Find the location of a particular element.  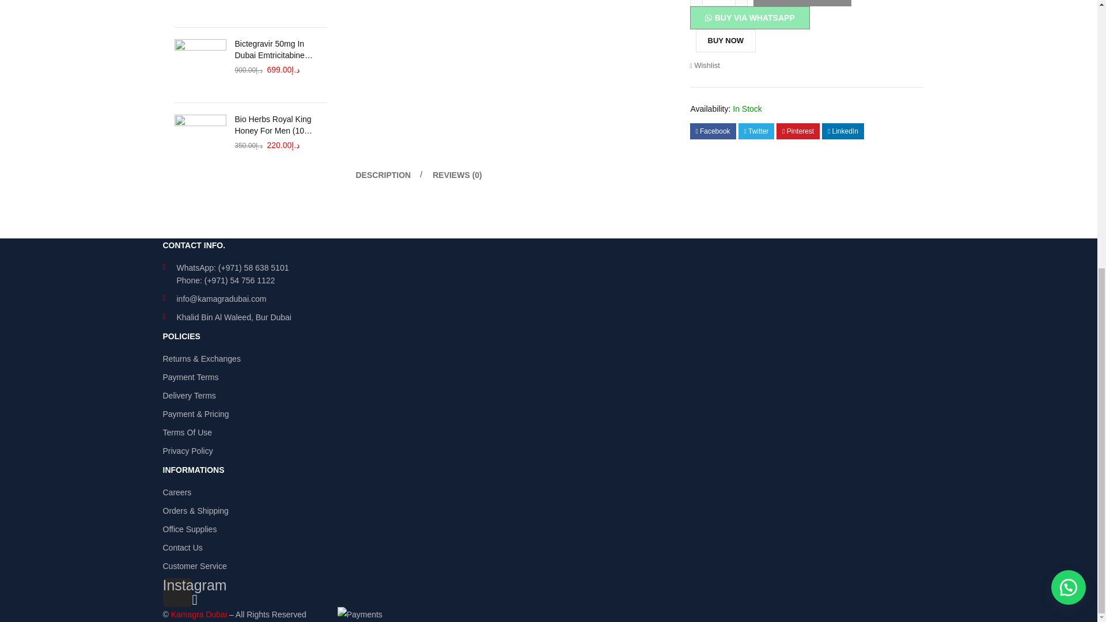

1 is located at coordinates (718, 2).